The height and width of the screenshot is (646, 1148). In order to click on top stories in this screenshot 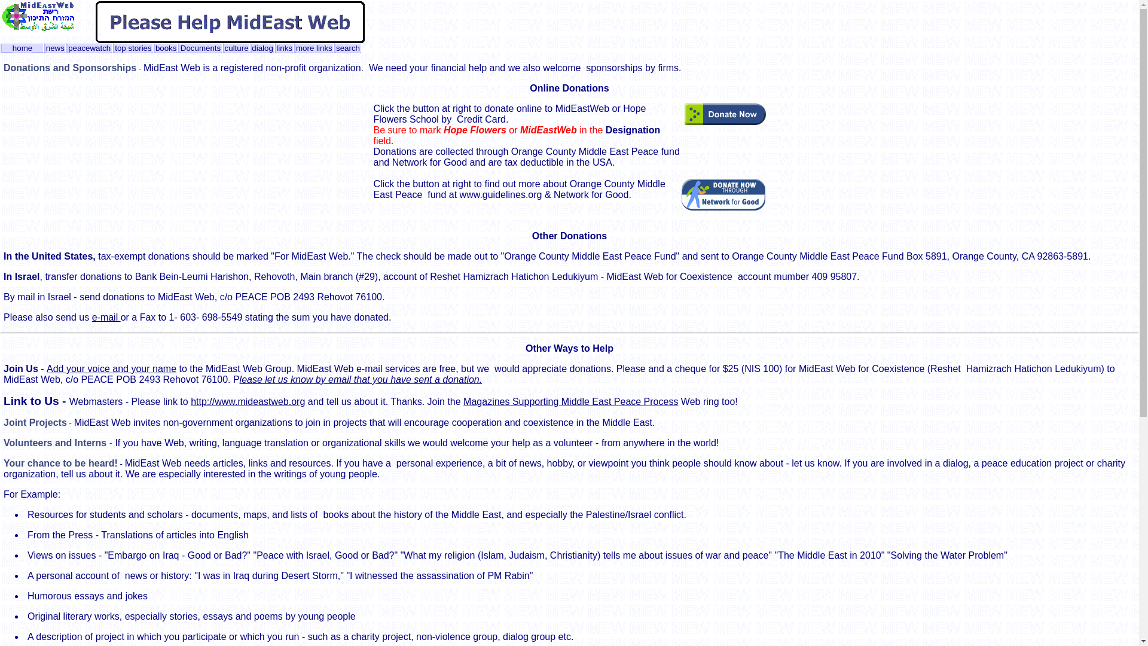, I will do `click(133, 48)`.